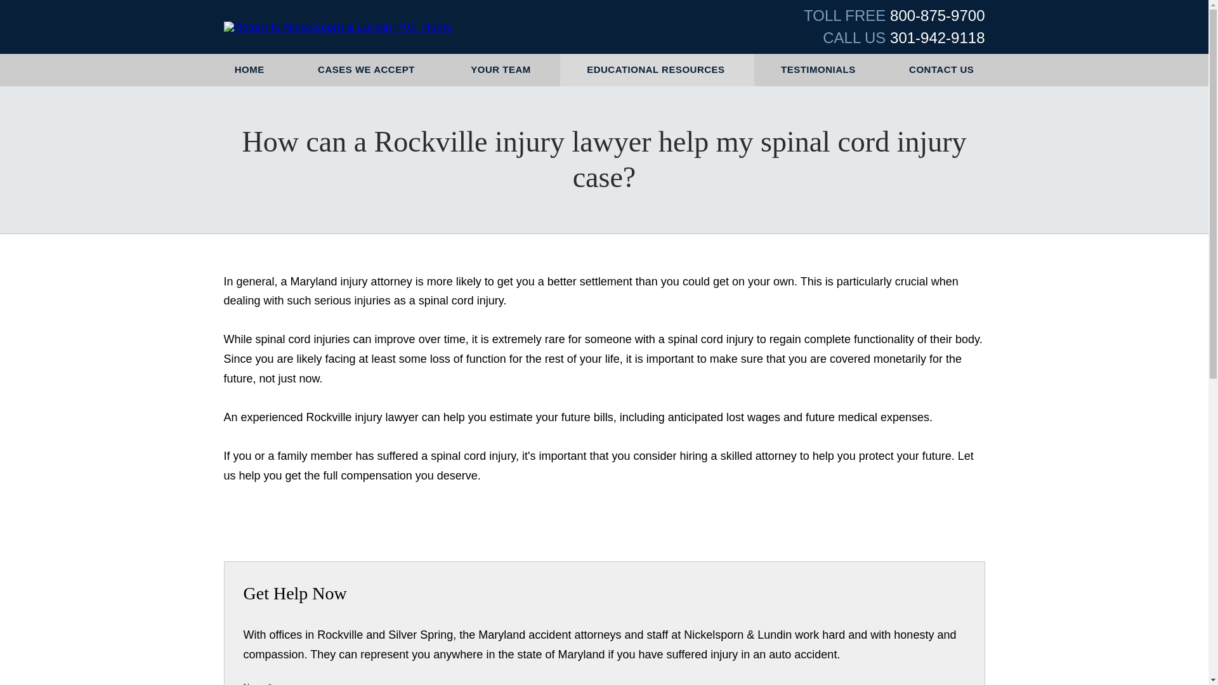 This screenshot has width=1218, height=685. What do you see at coordinates (249, 70) in the screenshot?
I see `HOME` at bounding box center [249, 70].